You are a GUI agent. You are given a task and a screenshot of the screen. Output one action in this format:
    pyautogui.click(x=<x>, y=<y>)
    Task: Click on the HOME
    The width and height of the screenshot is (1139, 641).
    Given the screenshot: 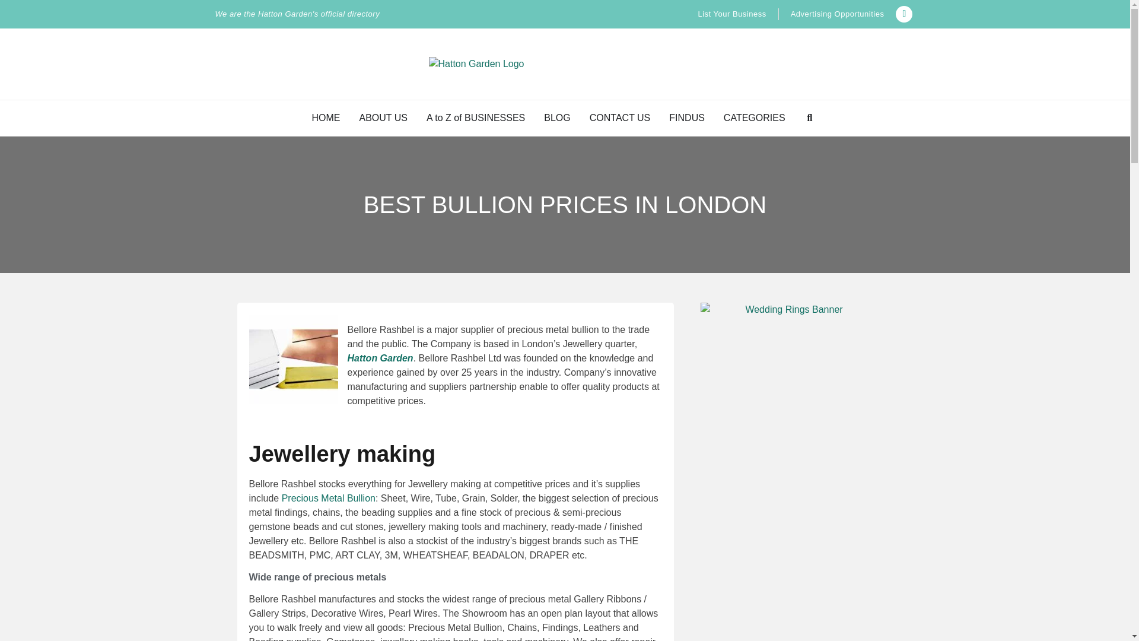 What is the action you would take?
    pyautogui.click(x=326, y=118)
    